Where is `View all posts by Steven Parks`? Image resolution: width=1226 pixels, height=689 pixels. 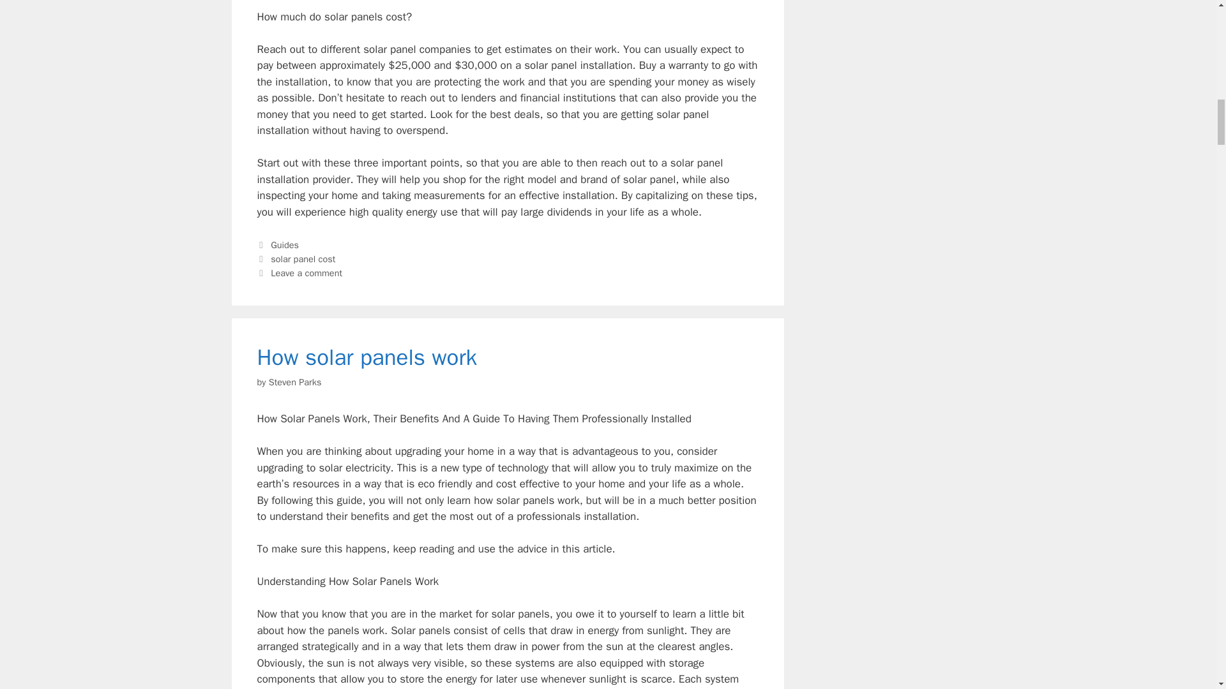 View all posts by Steven Parks is located at coordinates (295, 382).